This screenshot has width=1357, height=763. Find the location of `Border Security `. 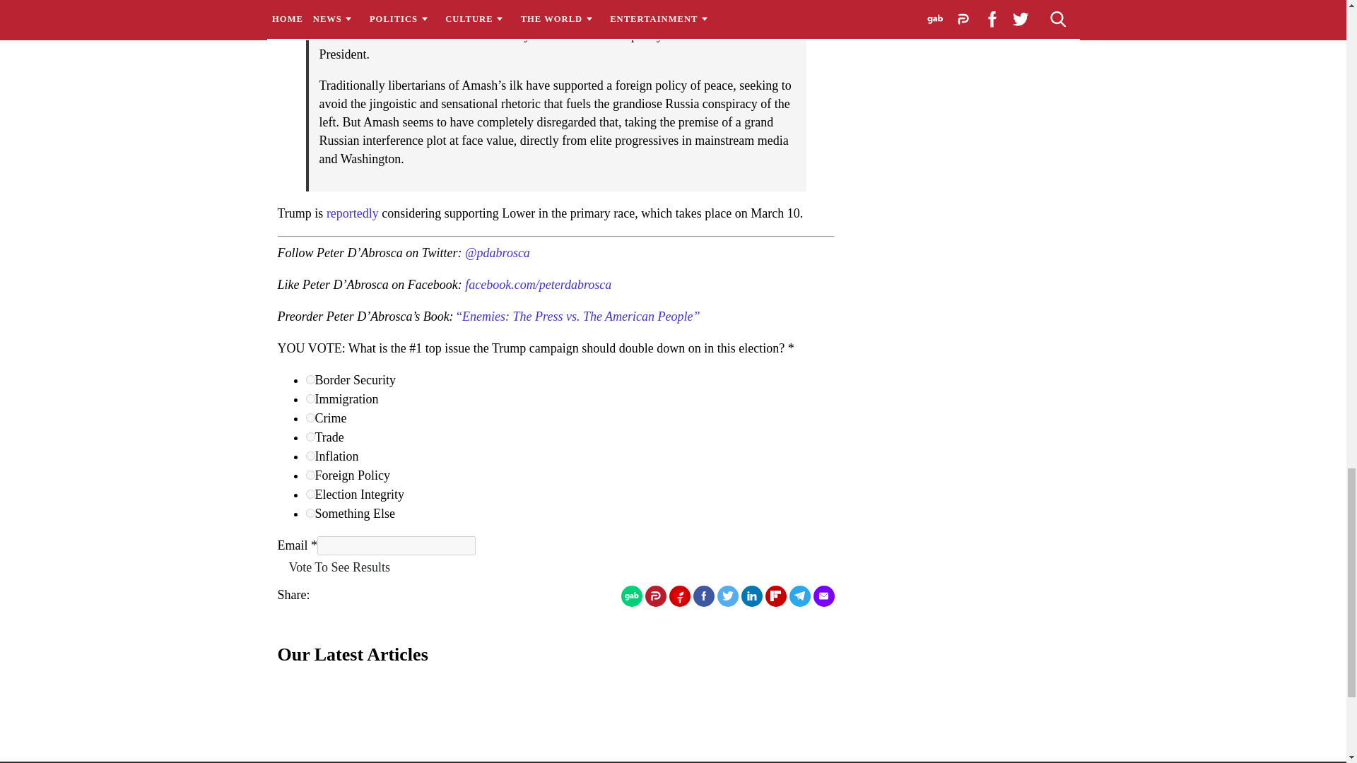

Border Security  is located at coordinates (310, 380).